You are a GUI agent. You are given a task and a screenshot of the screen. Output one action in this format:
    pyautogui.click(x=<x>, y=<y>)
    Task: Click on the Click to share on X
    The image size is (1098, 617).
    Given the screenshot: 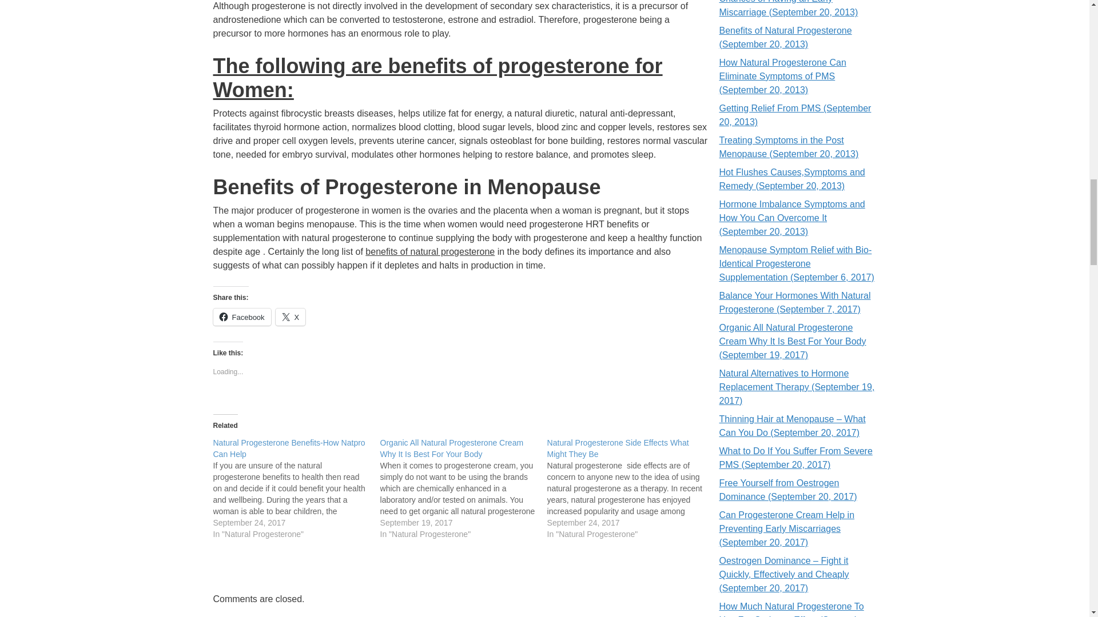 What is the action you would take?
    pyautogui.click(x=291, y=317)
    